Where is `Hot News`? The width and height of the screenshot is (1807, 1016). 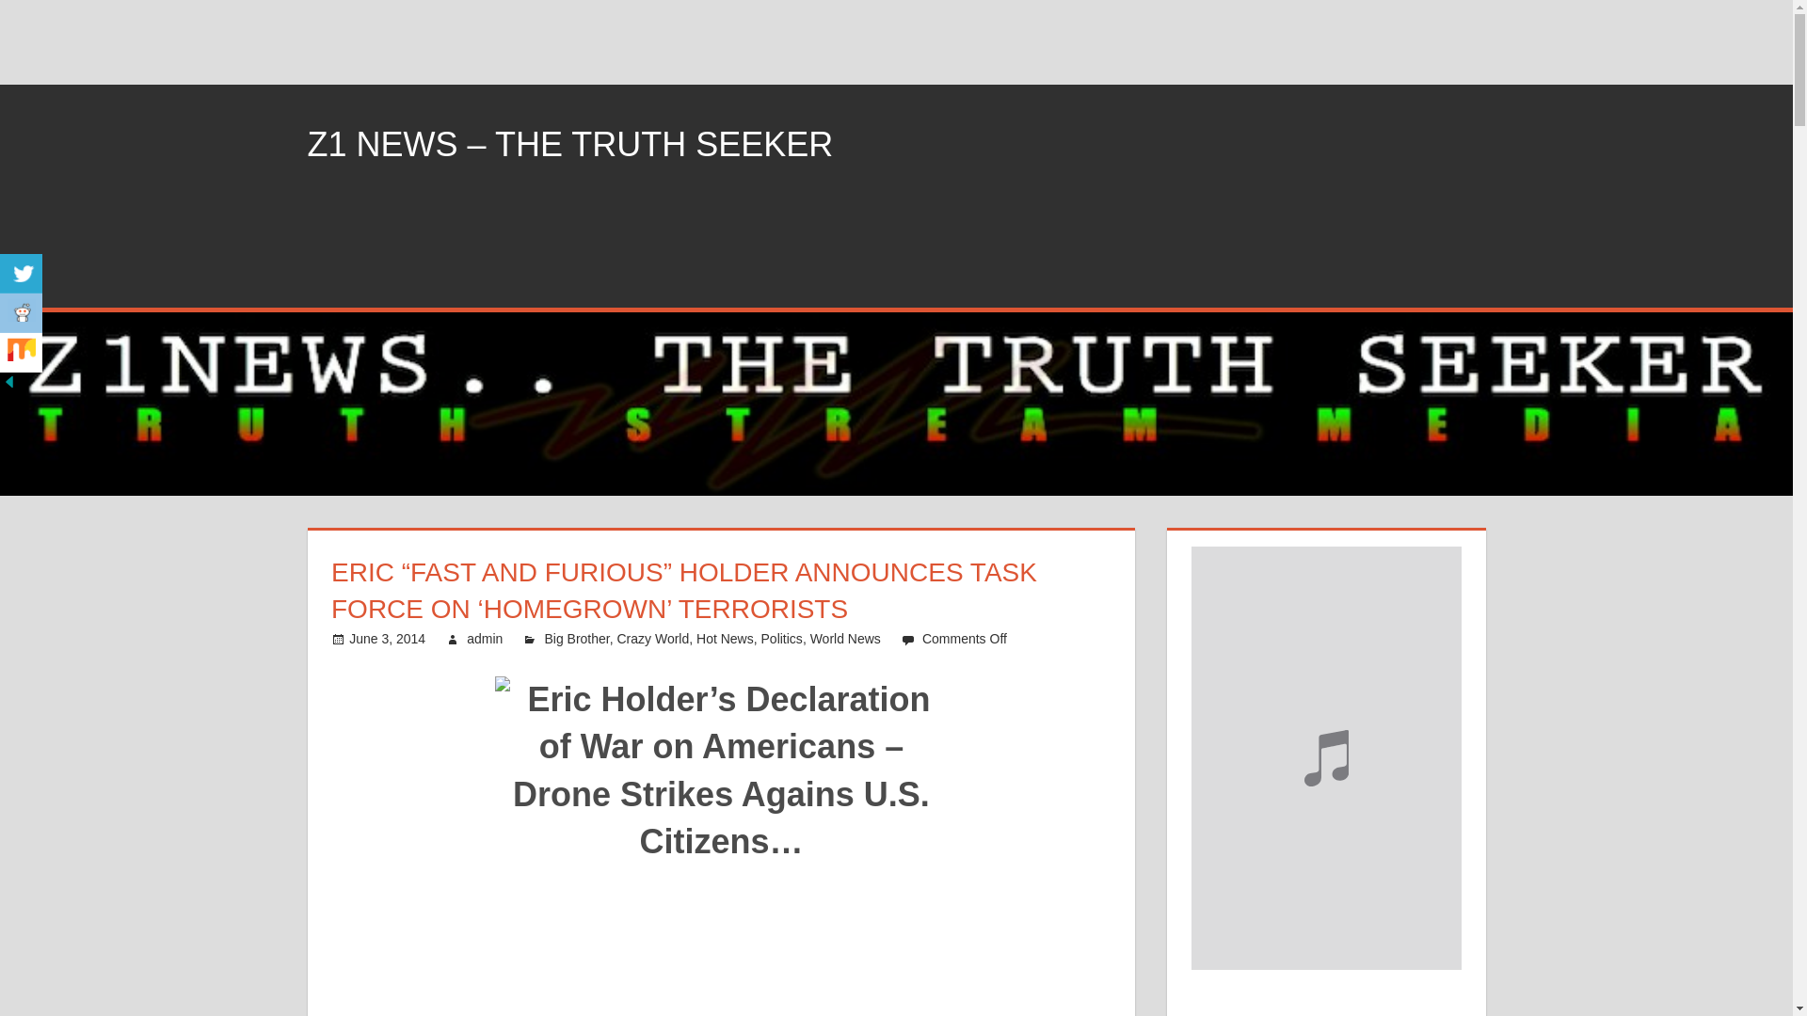 Hot News is located at coordinates (725, 638).